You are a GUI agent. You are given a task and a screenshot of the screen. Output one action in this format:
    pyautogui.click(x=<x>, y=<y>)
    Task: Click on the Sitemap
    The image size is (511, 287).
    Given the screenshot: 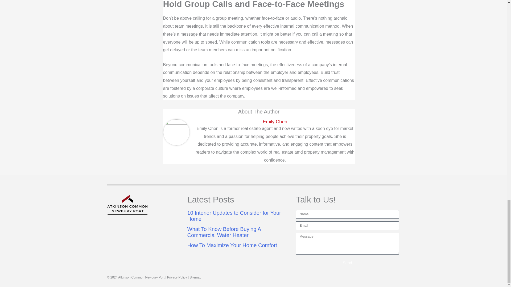 What is the action you would take?
    pyautogui.click(x=195, y=277)
    